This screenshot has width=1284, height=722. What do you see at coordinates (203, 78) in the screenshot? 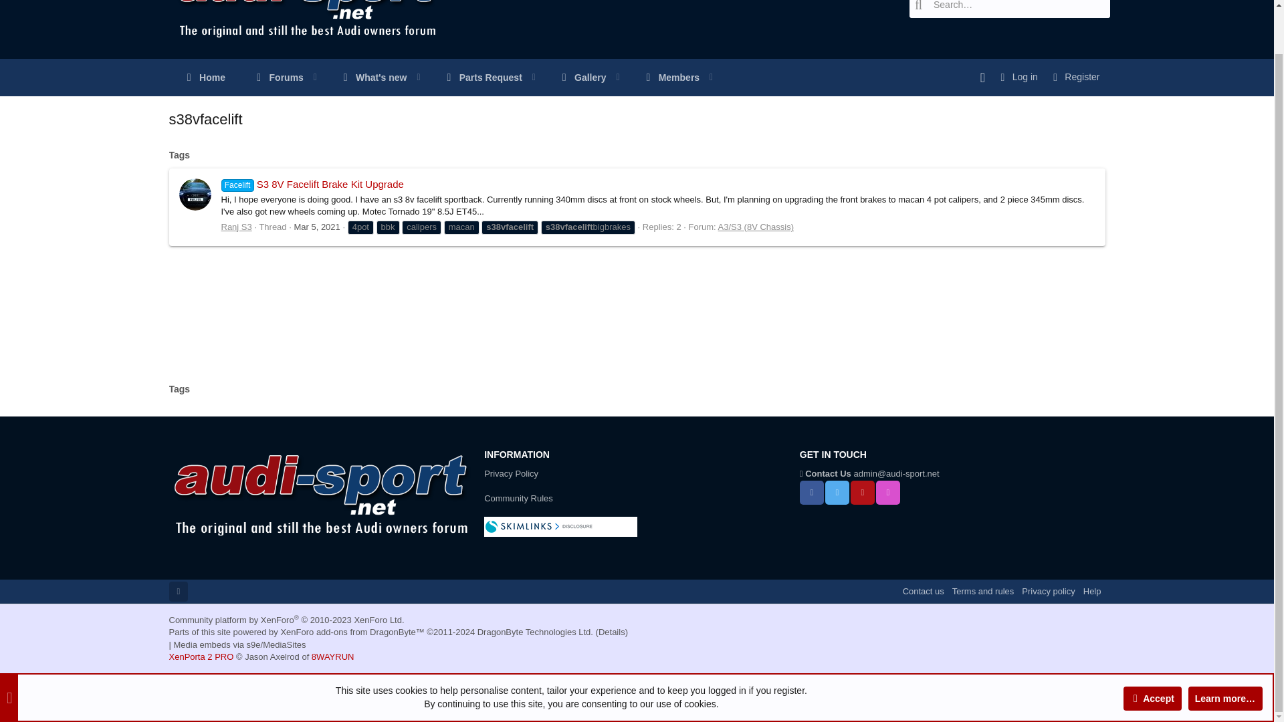
I see `Home` at bounding box center [203, 78].